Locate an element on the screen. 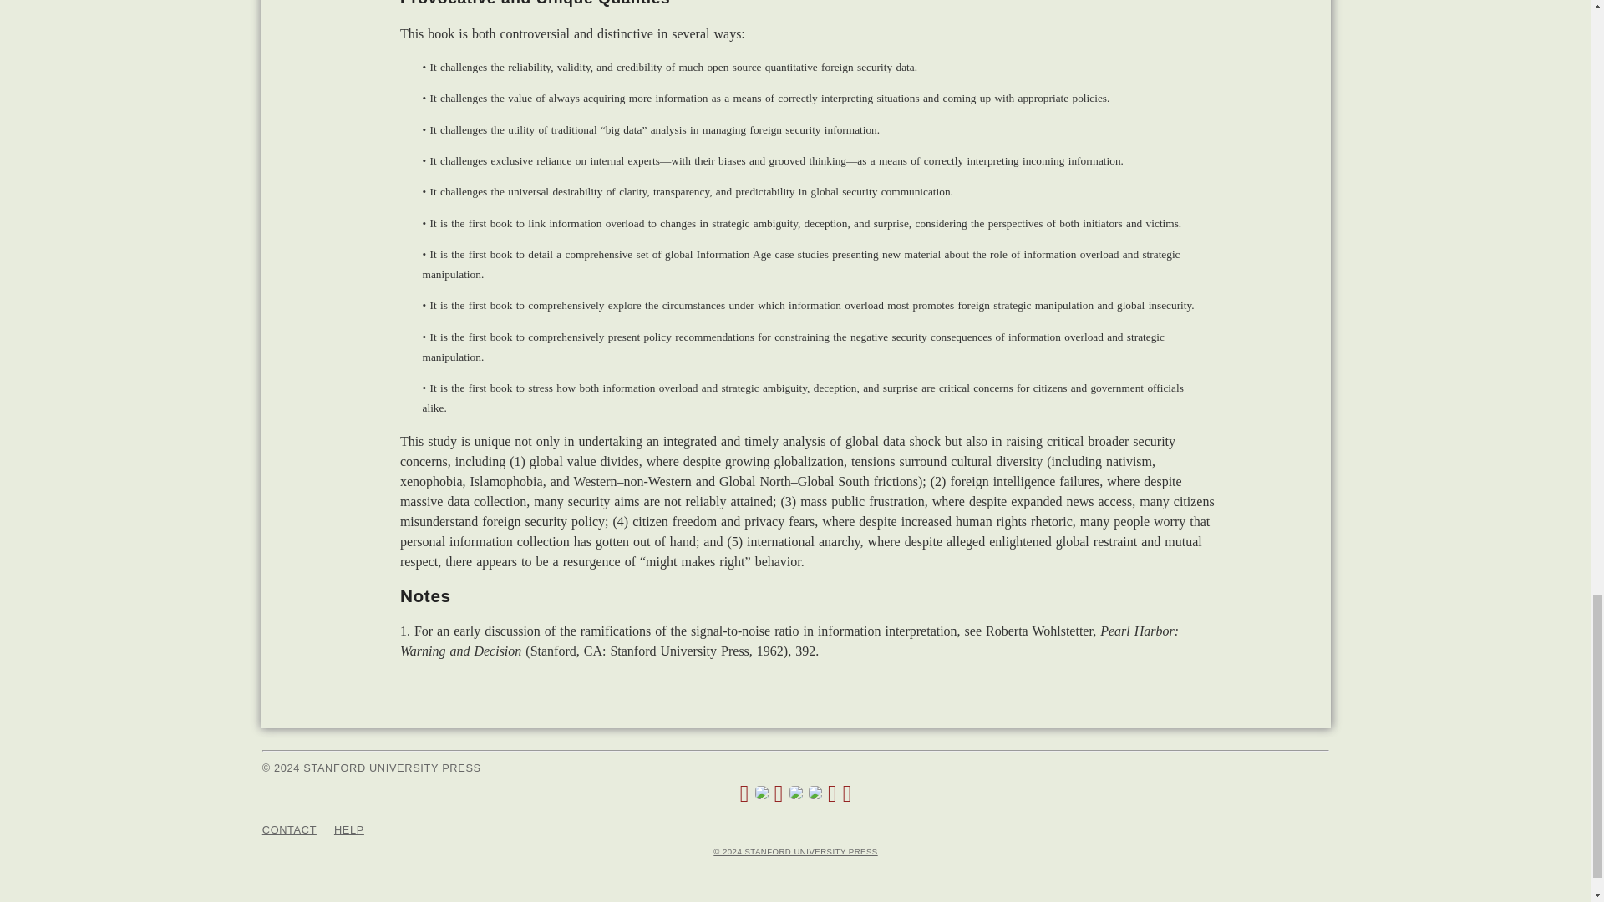 The image size is (1604, 902). HELP is located at coordinates (348, 830).